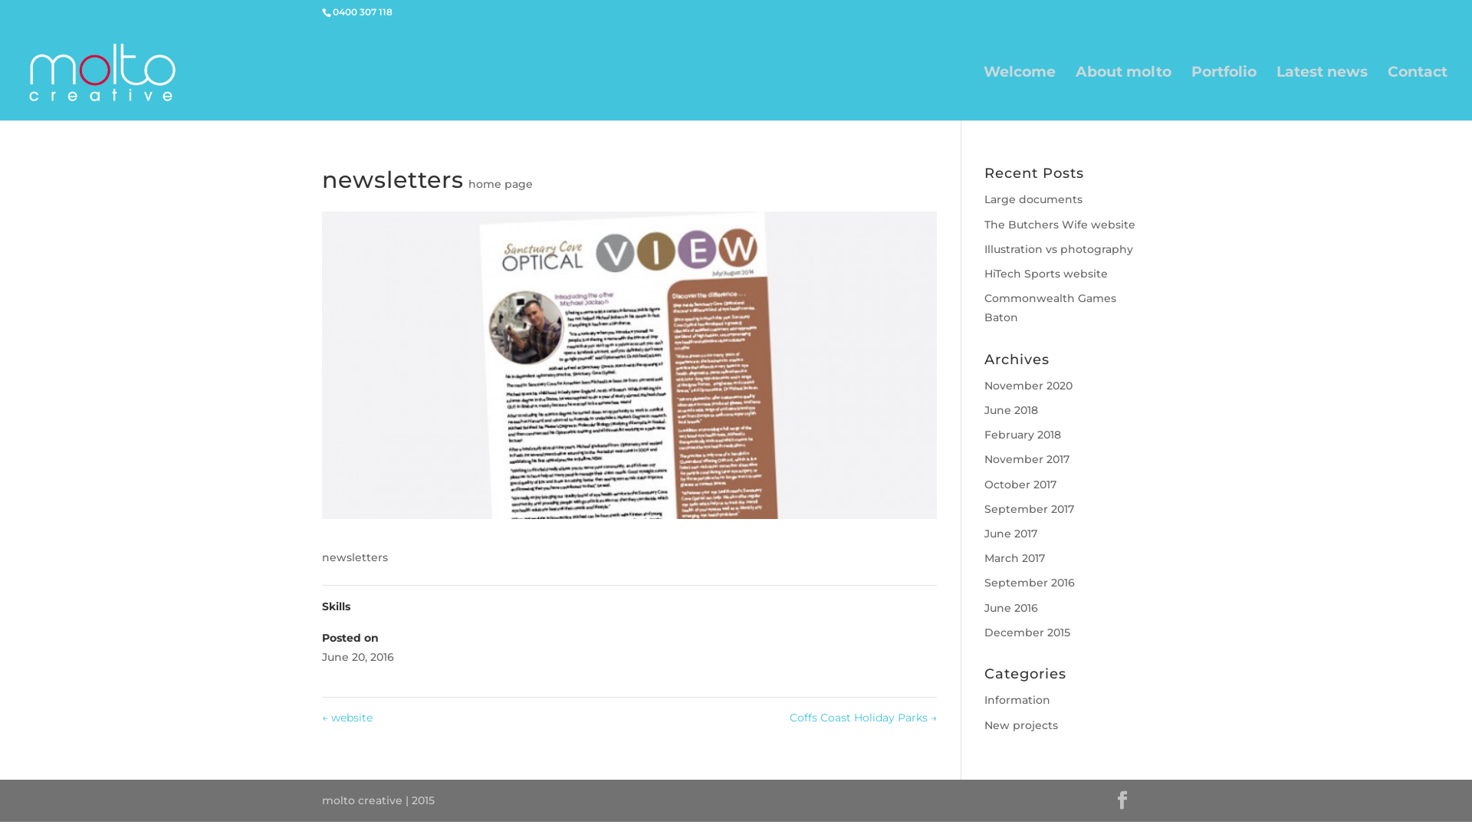 The width and height of the screenshot is (1472, 828). I want to click on Portfolio, so click(1224, 94).